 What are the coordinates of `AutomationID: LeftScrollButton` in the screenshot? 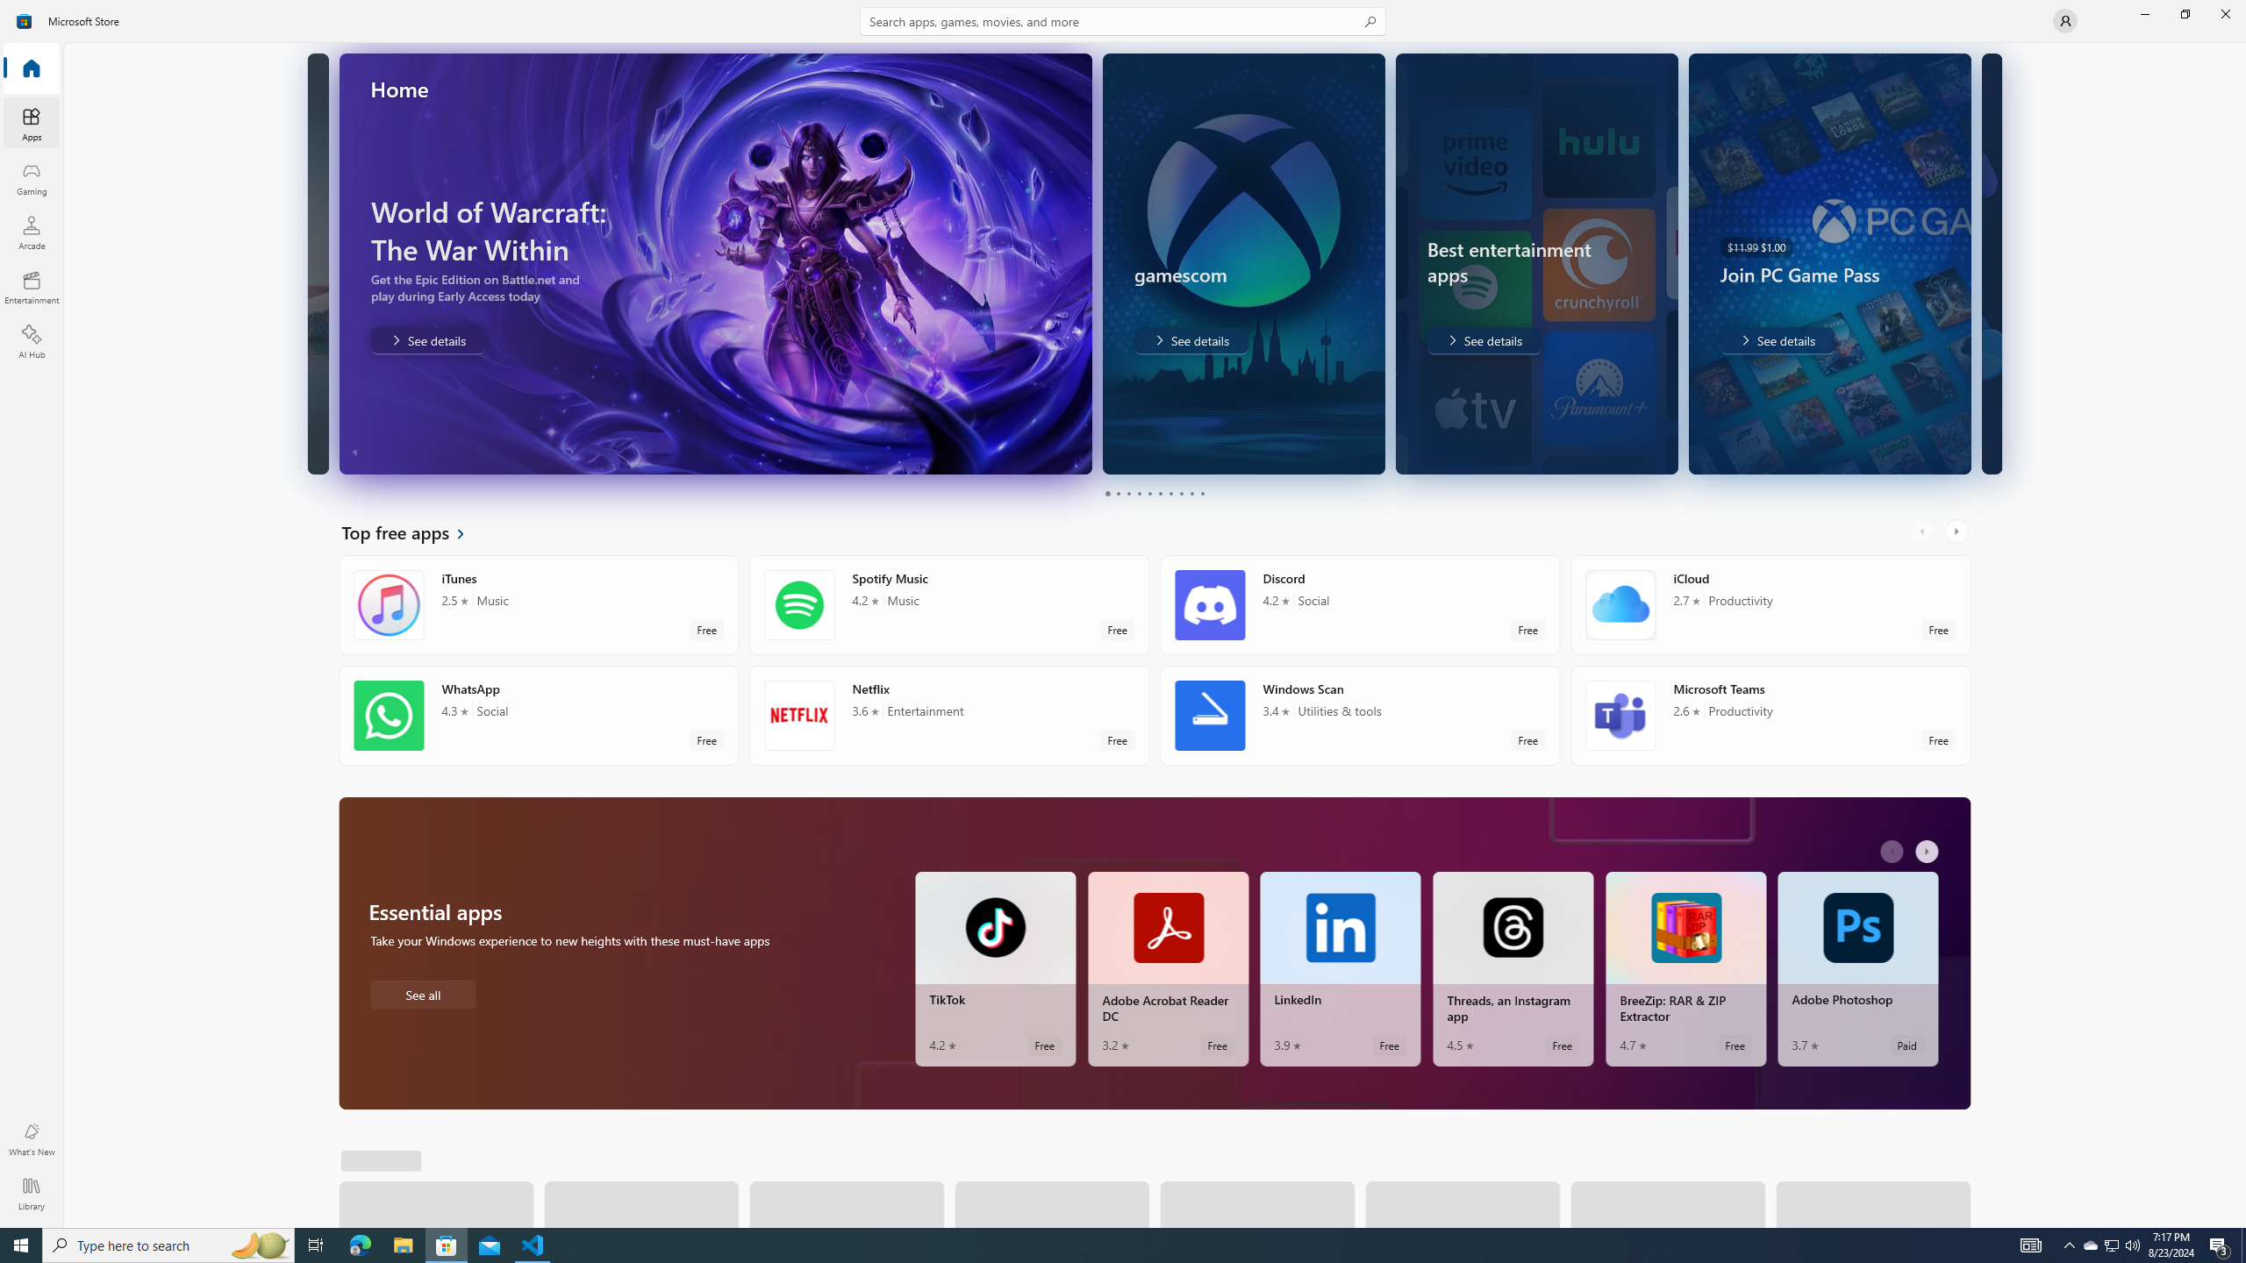 It's located at (1894, 851).